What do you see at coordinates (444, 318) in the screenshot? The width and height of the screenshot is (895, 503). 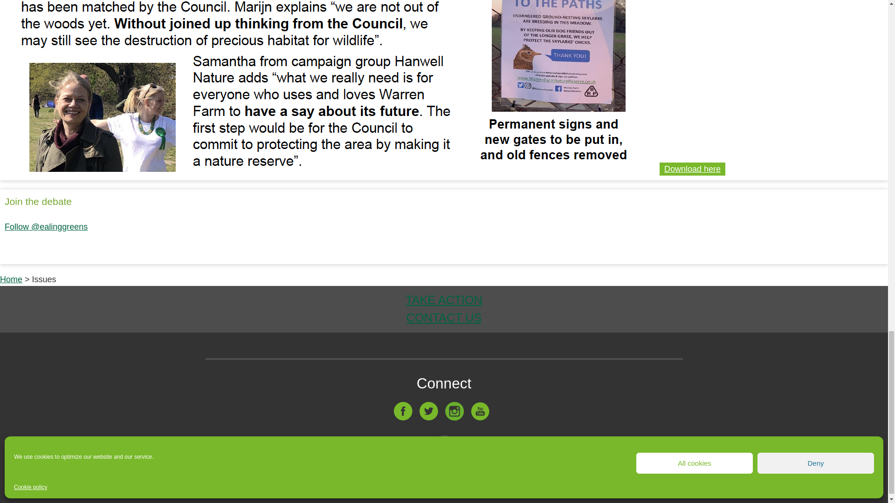 I see `CONTACT US` at bounding box center [444, 318].